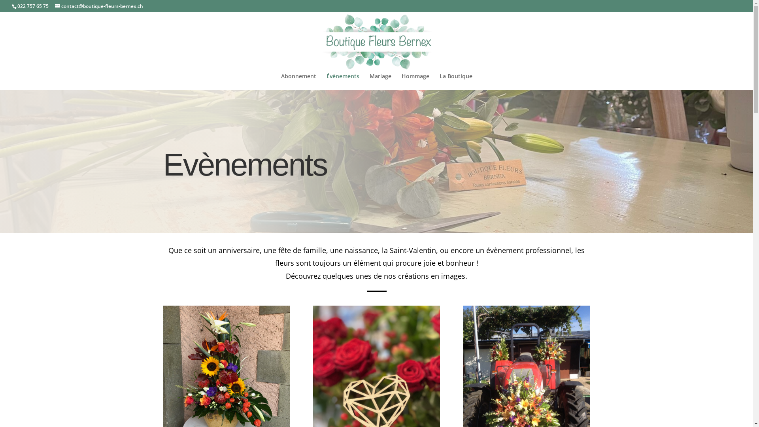 The width and height of the screenshot is (759, 427). Describe the element at coordinates (456, 81) in the screenshot. I see `La Boutique` at that location.